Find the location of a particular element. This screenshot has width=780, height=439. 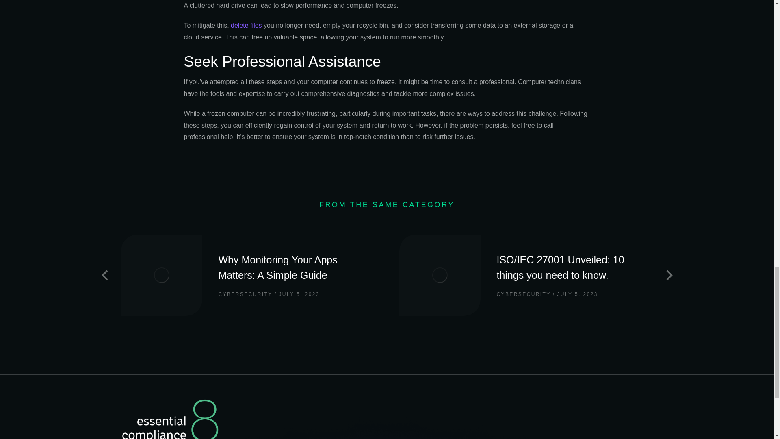

CYBERSECURITY is located at coordinates (523, 294).